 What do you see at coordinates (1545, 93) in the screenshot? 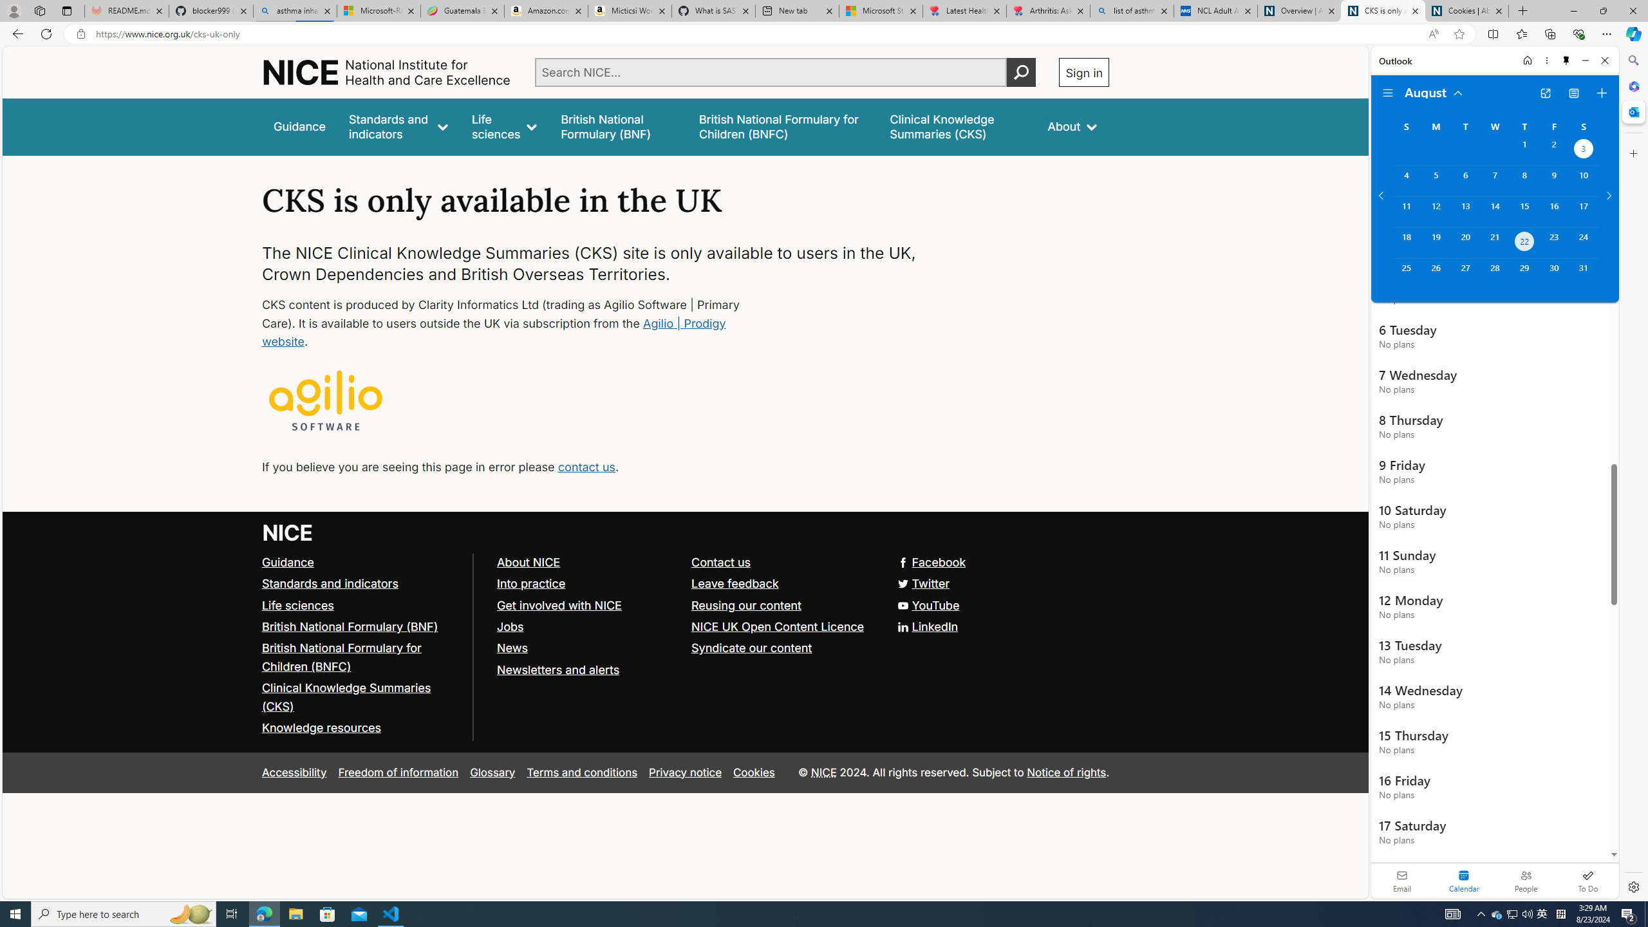
I see `Open in new tab` at bounding box center [1545, 93].